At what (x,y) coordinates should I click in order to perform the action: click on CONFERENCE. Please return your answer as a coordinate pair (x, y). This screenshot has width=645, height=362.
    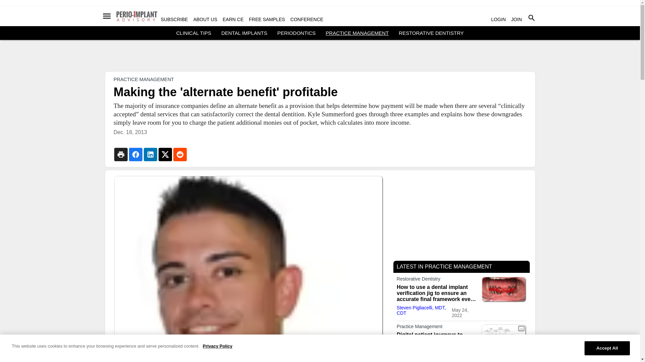
    Looking at the image, I should click on (306, 19).